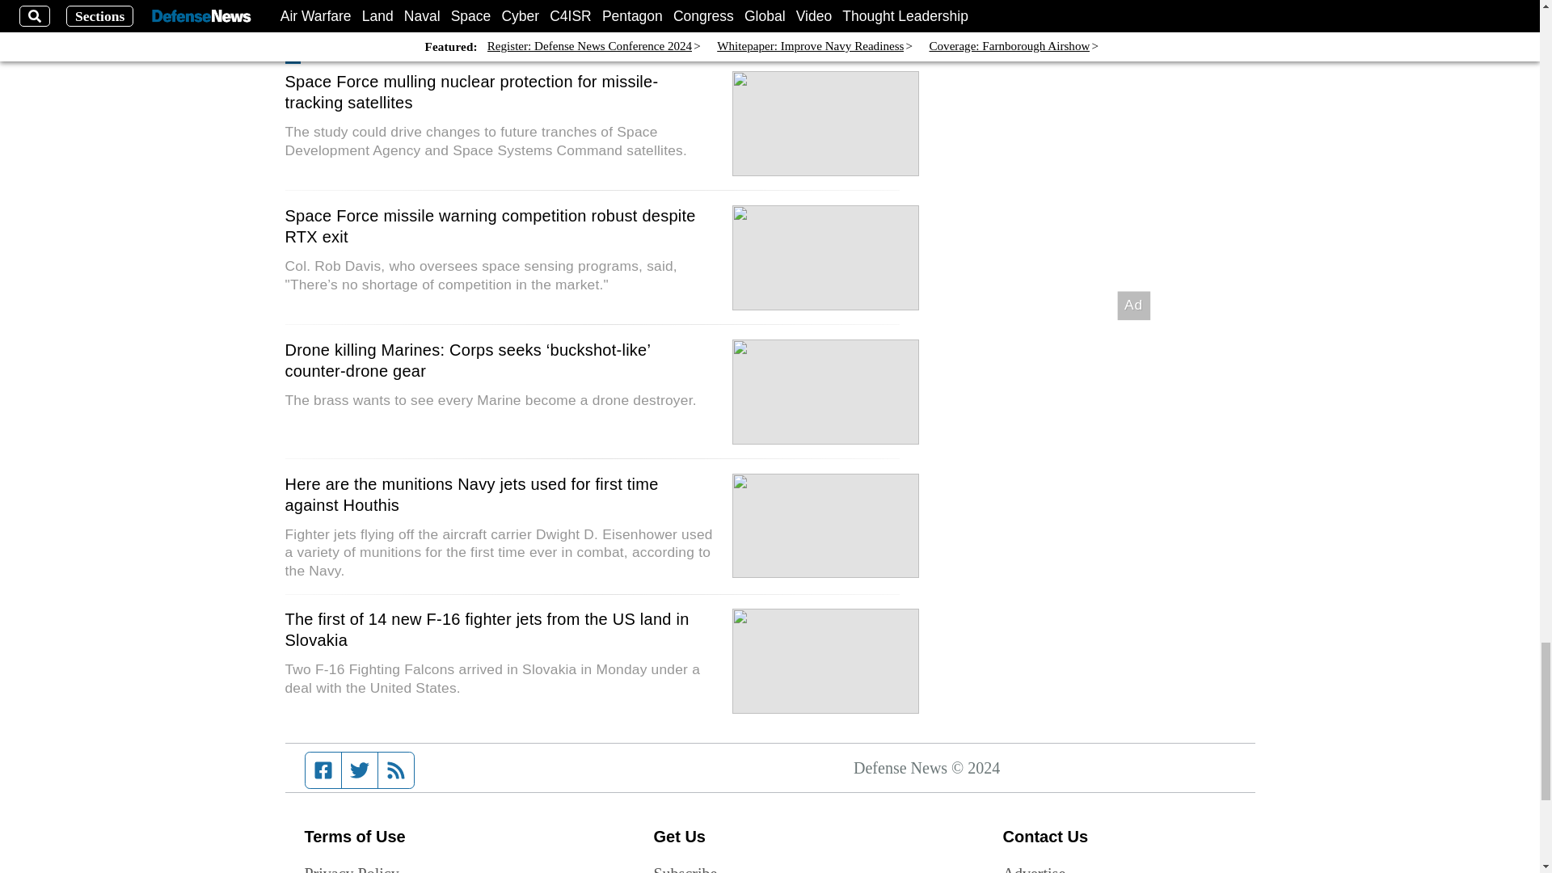 The width and height of the screenshot is (1552, 873). Describe the element at coordinates (323, 770) in the screenshot. I see `Facebook page` at that location.